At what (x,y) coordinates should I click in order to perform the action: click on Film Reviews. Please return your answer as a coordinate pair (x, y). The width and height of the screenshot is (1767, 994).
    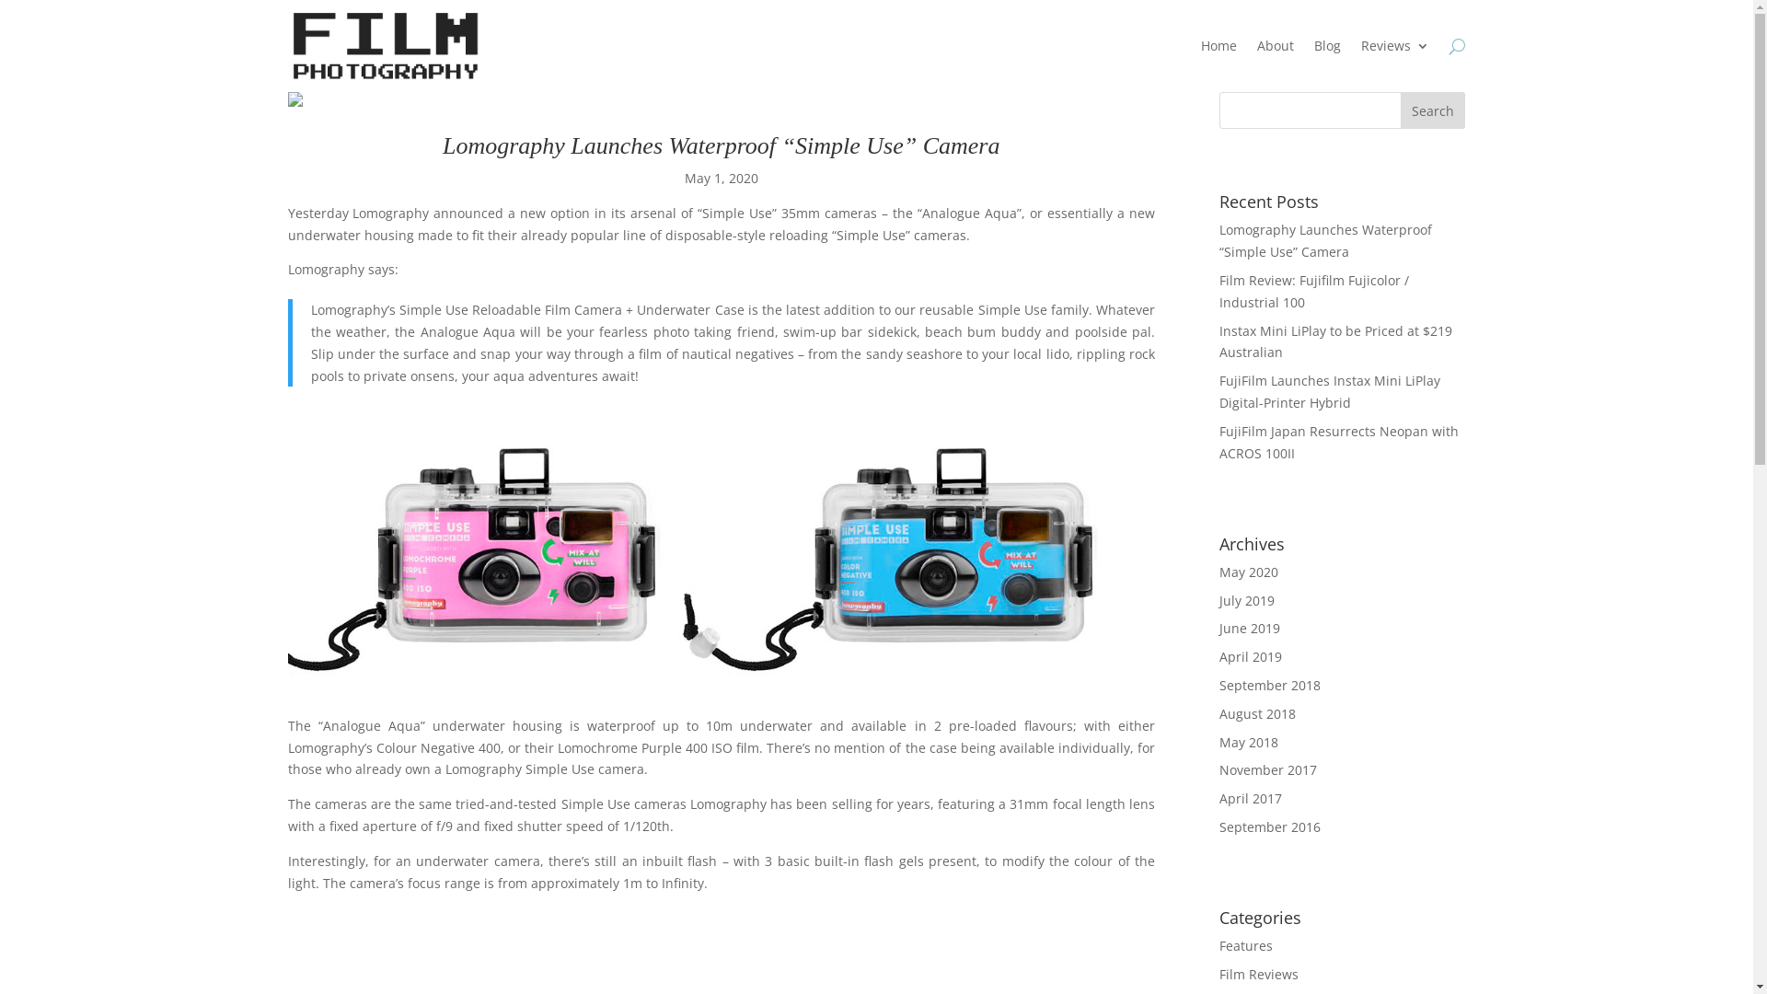
    Looking at the image, I should click on (1259, 974).